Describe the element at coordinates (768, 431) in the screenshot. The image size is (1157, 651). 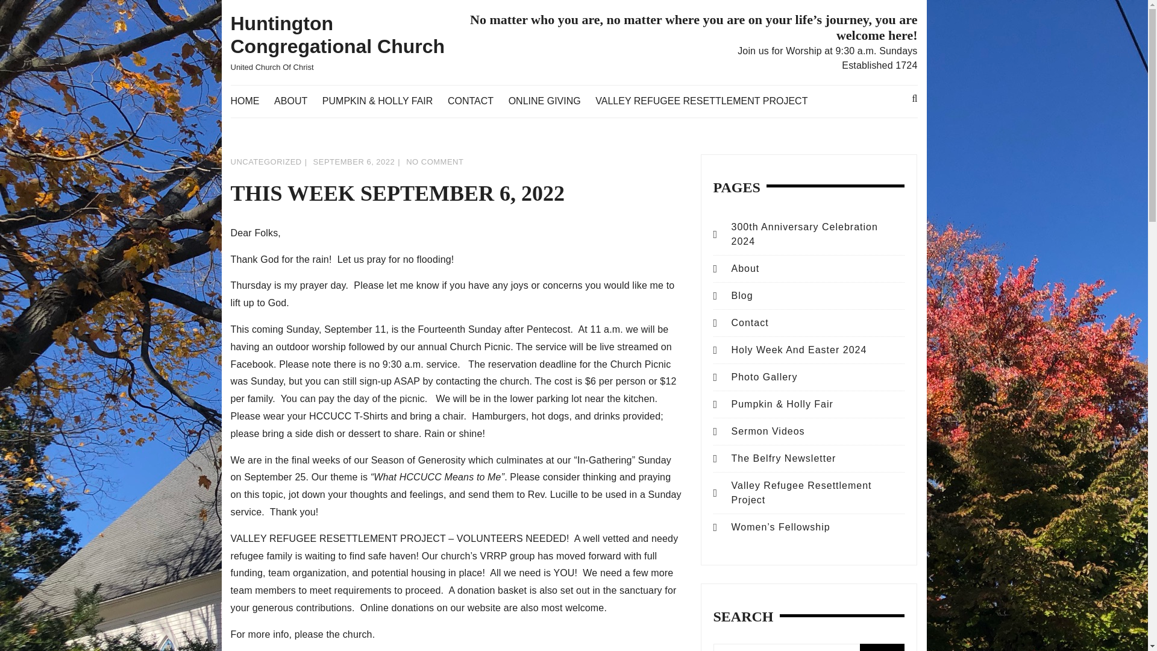
I see `Sermon Videos` at that location.